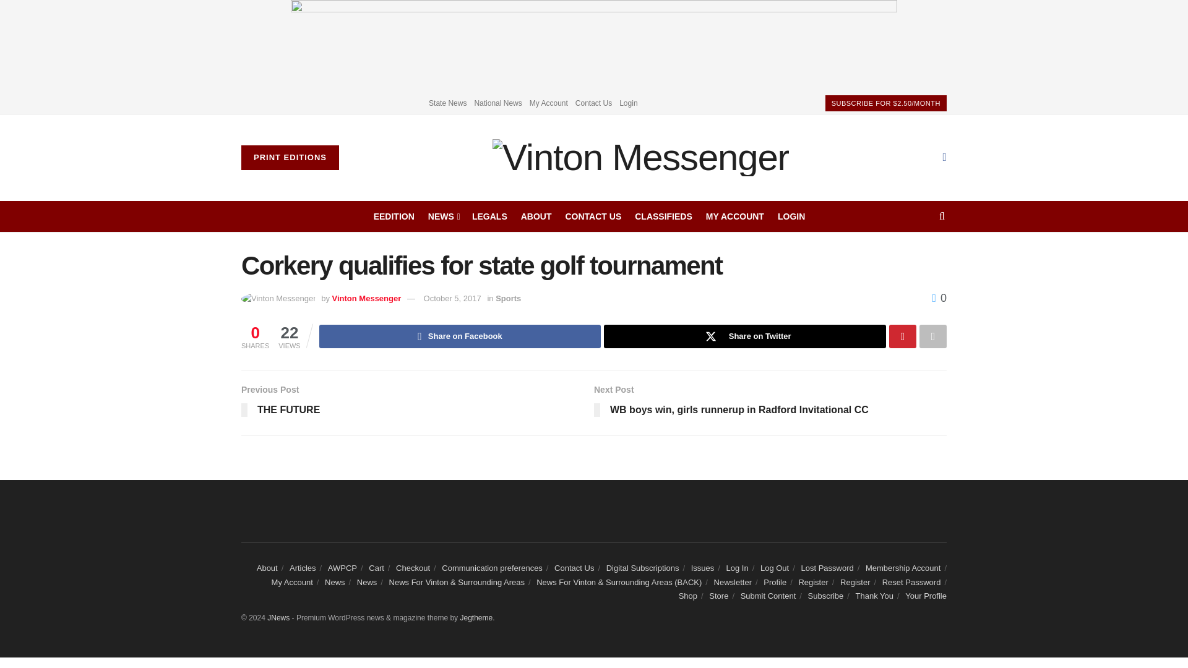 The height and width of the screenshot is (668, 1188). Describe the element at coordinates (791, 216) in the screenshot. I see `LOGIN` at that location.